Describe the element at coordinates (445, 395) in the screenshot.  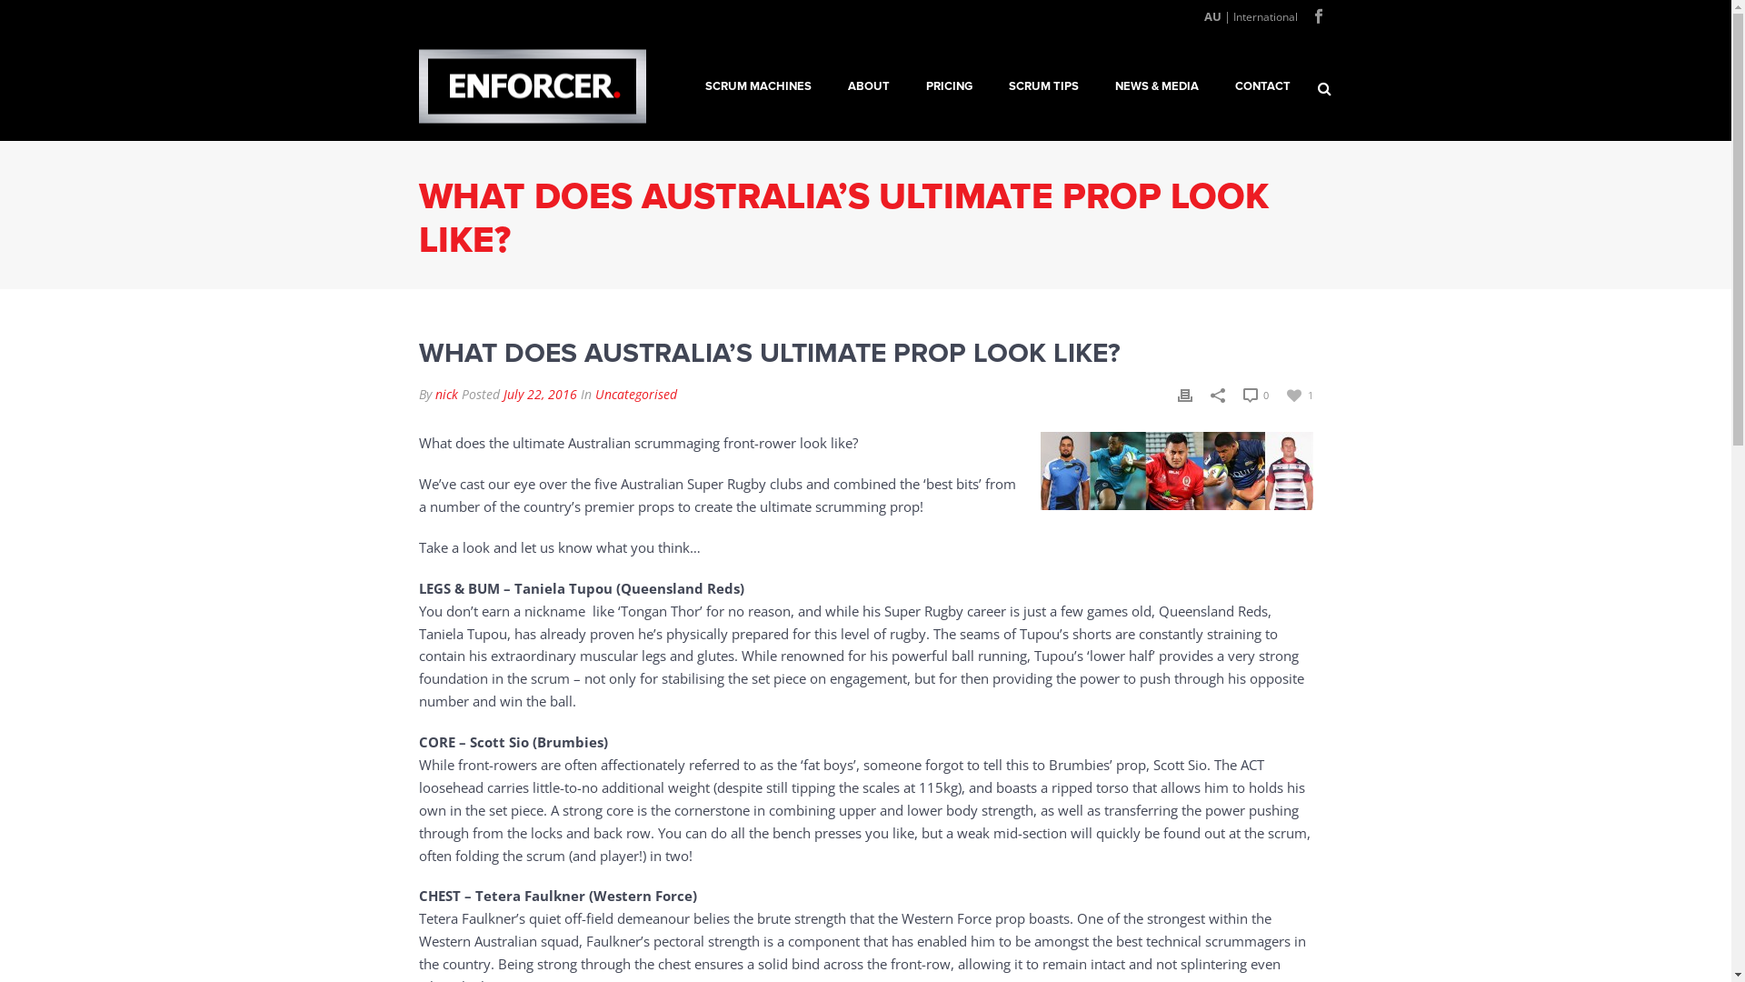
I see `nick` at that location.